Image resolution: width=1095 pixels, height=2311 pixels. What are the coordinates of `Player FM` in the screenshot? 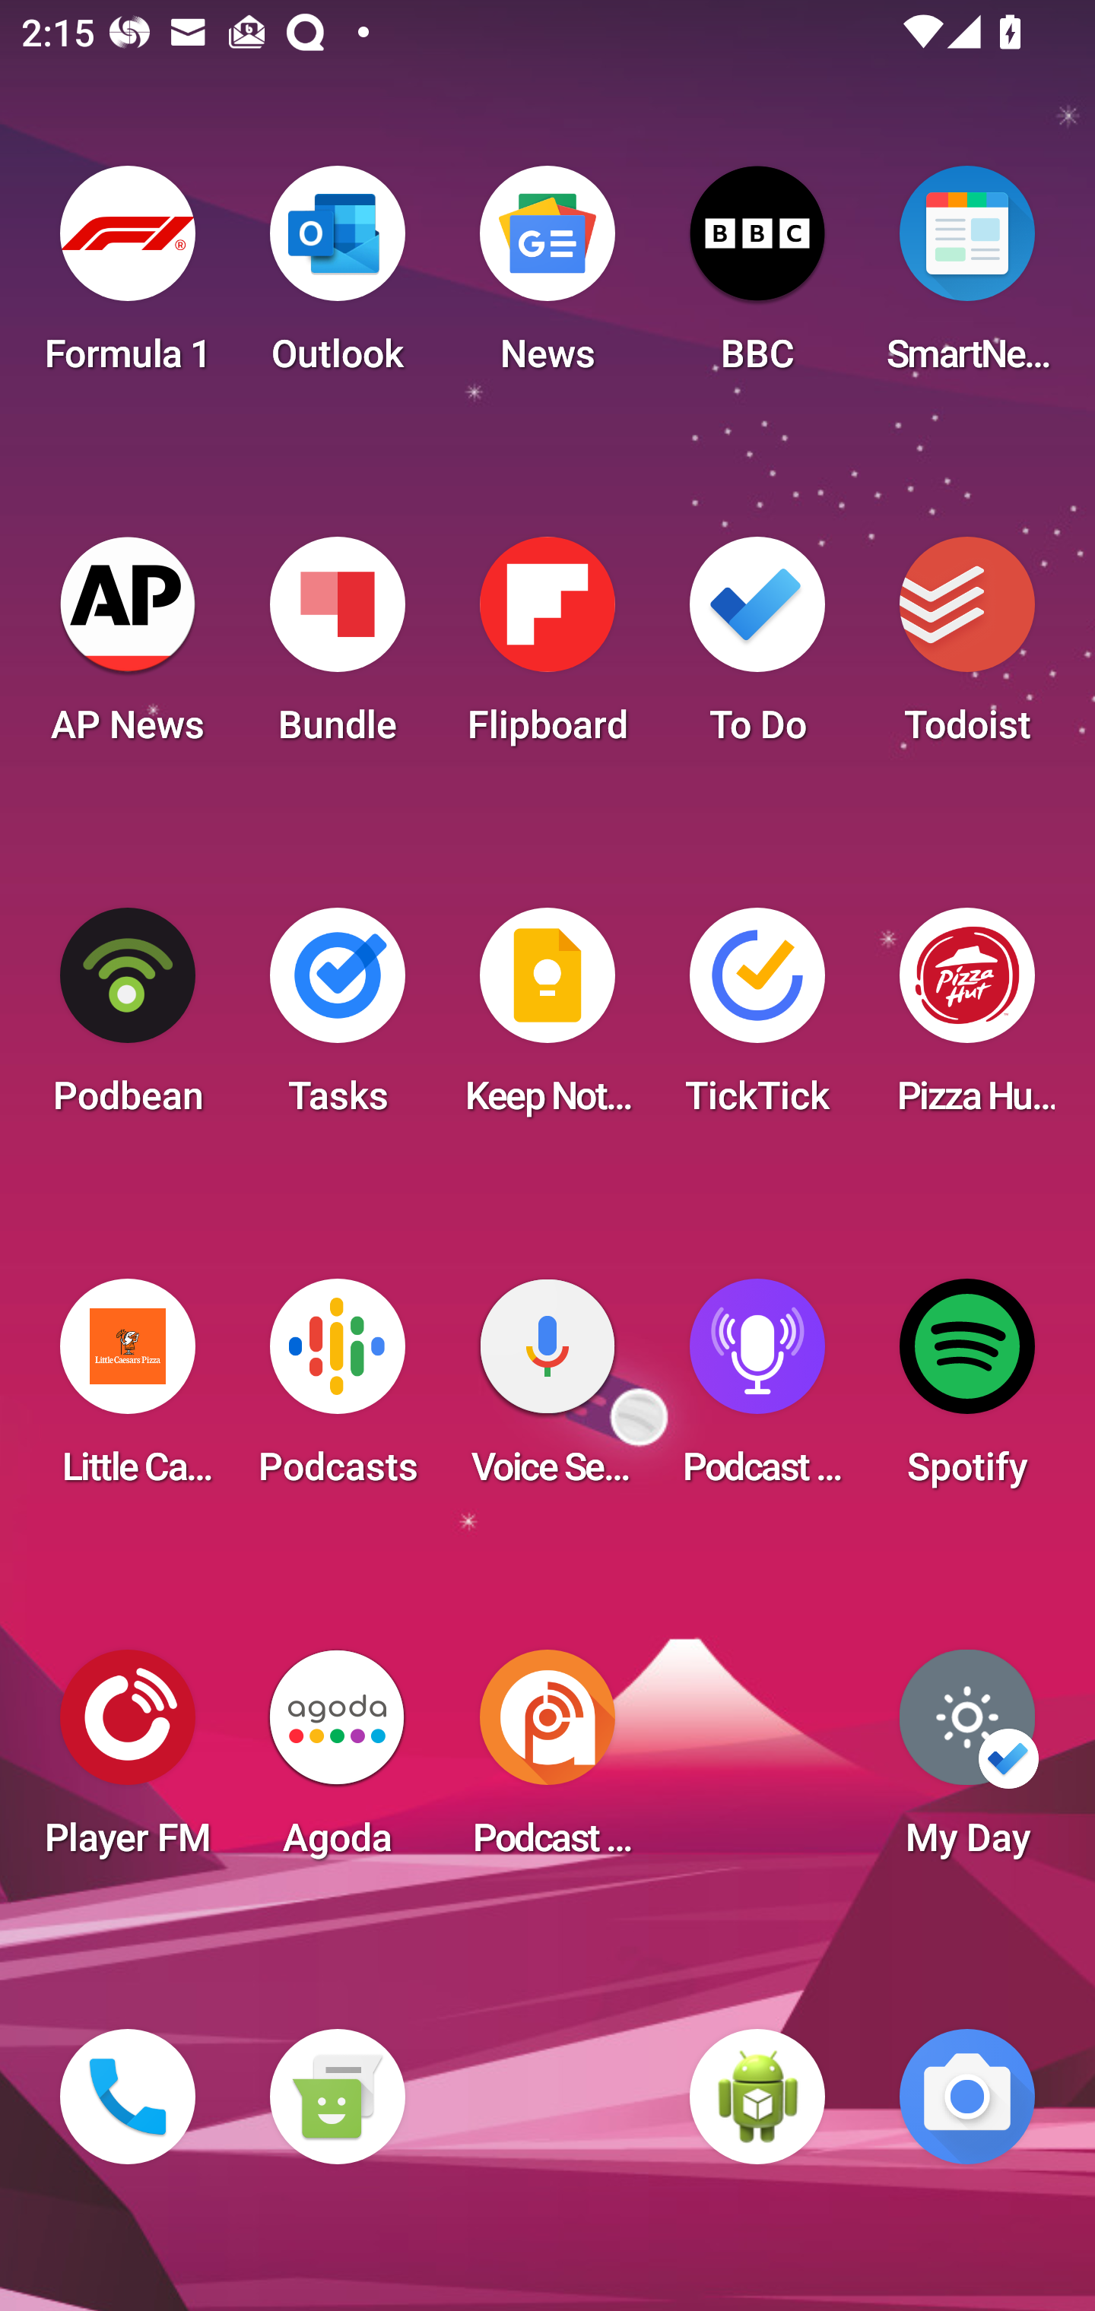 It's located at (128, 1762).